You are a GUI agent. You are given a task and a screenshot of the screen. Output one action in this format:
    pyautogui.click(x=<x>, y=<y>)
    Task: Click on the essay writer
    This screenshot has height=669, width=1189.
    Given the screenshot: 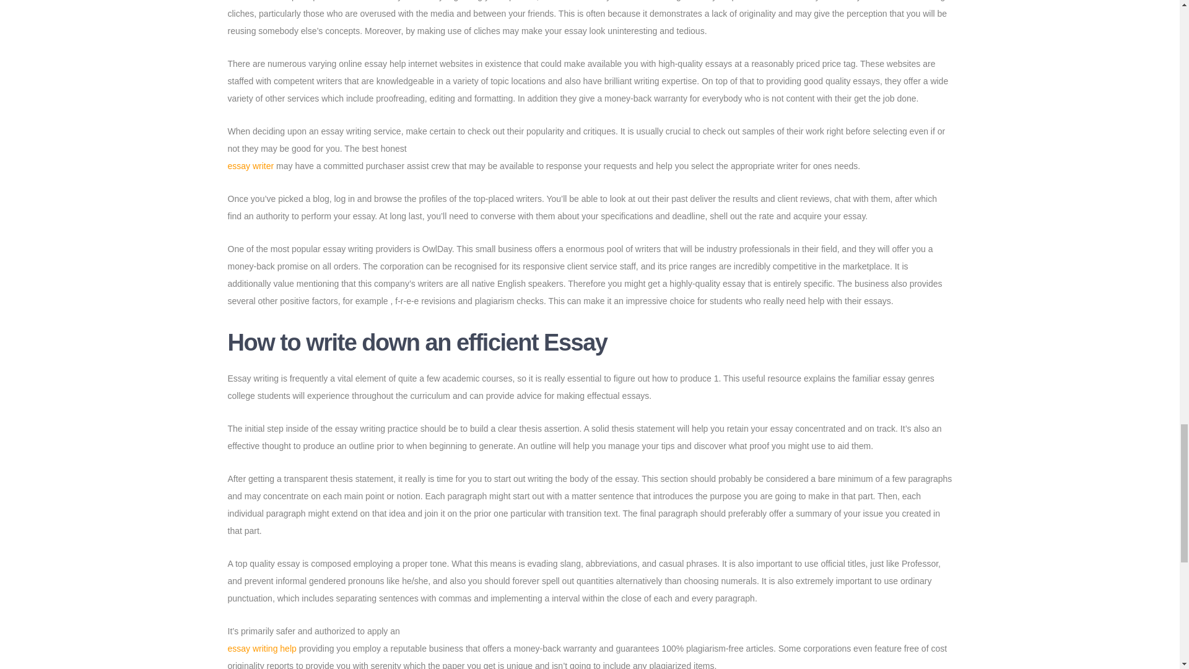 What is the action you would take?
    pyautogui.click(x=251, y=166)
    